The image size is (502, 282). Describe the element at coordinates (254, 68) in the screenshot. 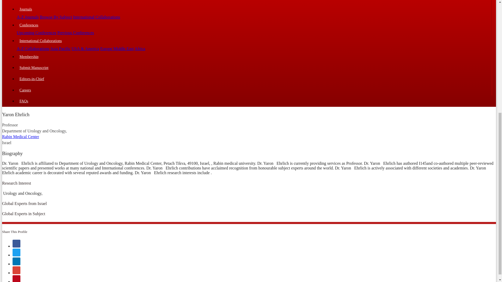

I see `Submit Manuscript` at that location.